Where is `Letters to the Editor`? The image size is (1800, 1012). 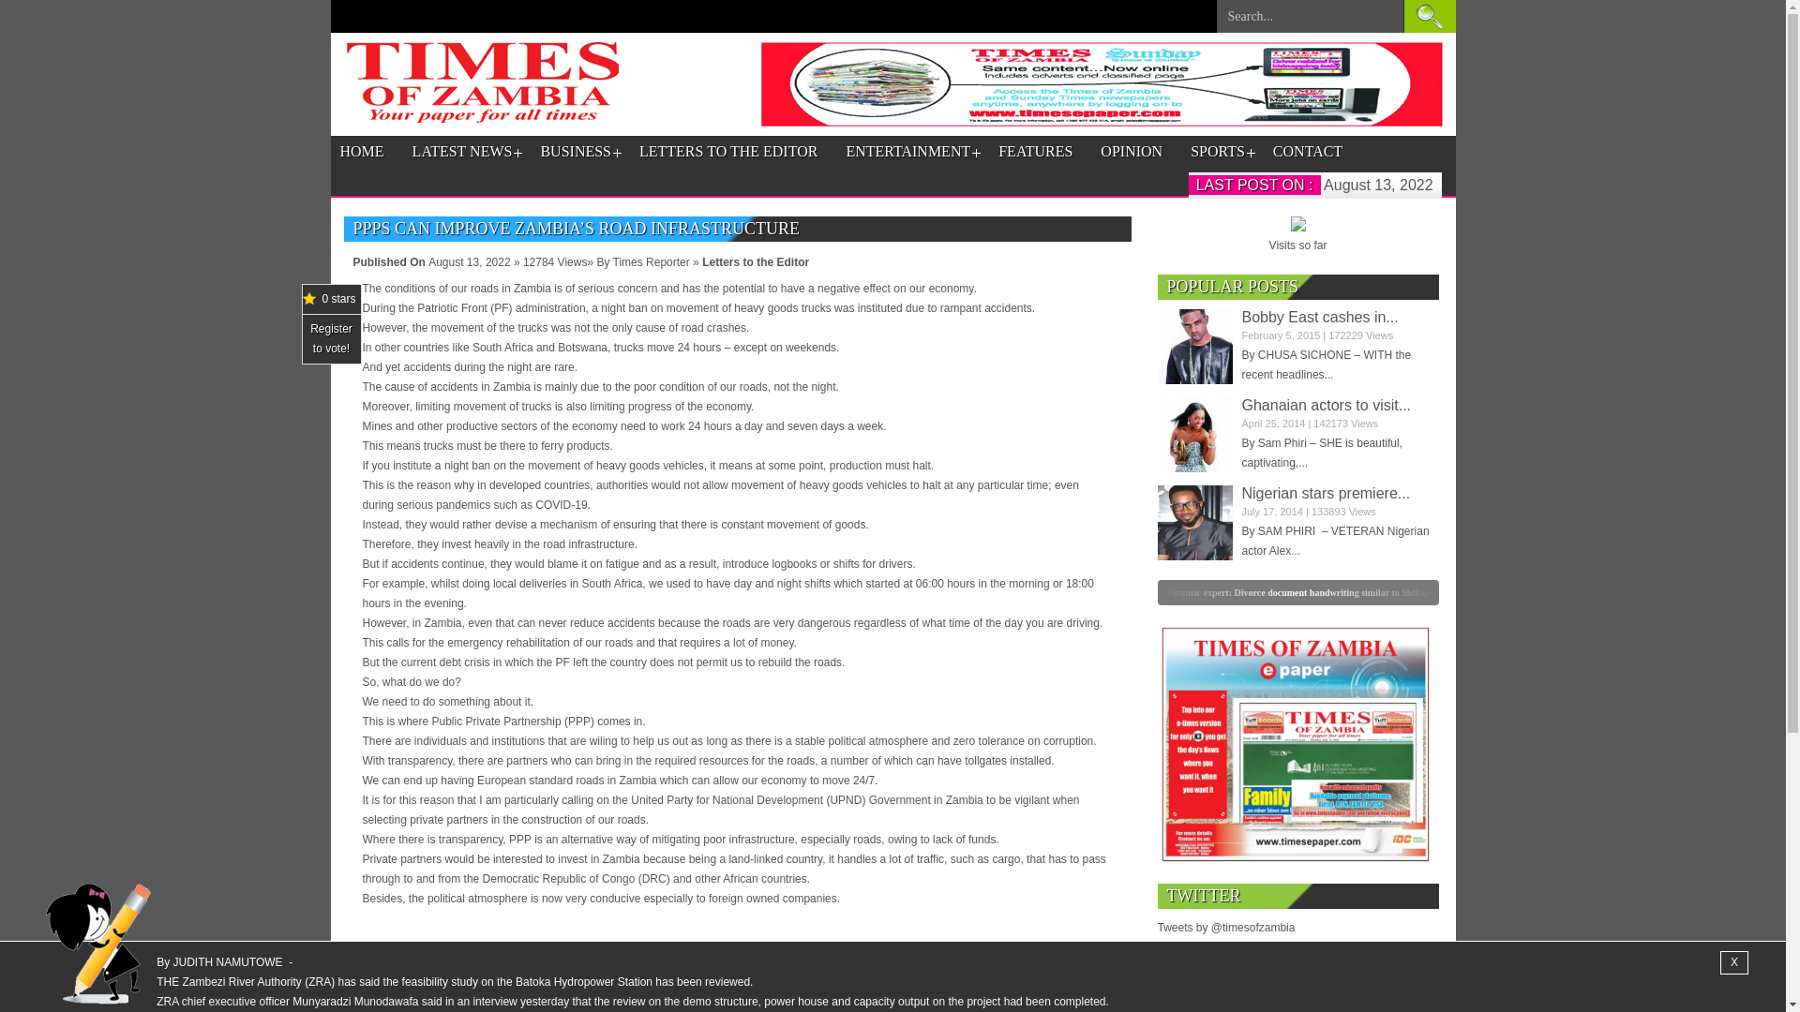 Letters to the Editor is located at coordinates (755, 262).